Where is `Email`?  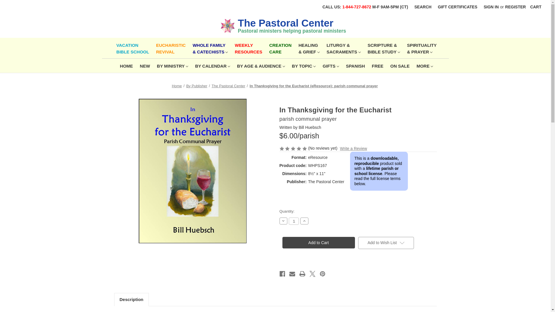
Email is located at coordinates (292, 274).